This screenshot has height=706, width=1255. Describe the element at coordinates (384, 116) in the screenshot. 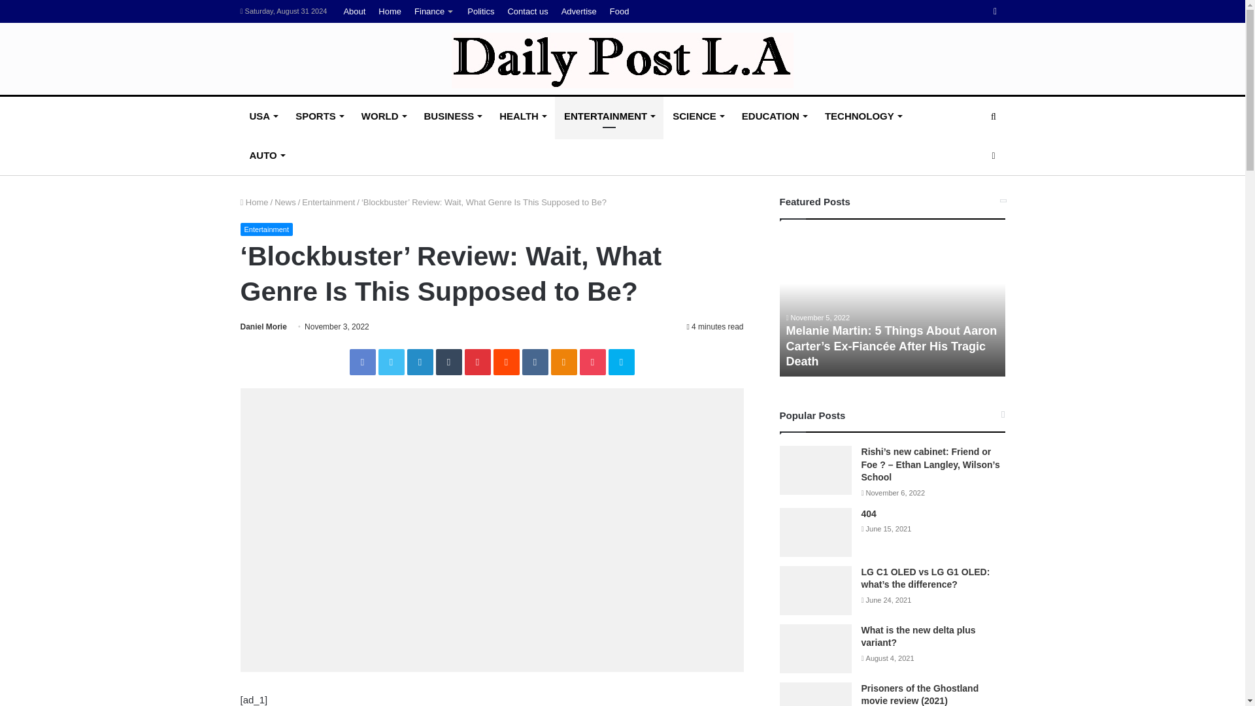

I see `WORLD` at that location.